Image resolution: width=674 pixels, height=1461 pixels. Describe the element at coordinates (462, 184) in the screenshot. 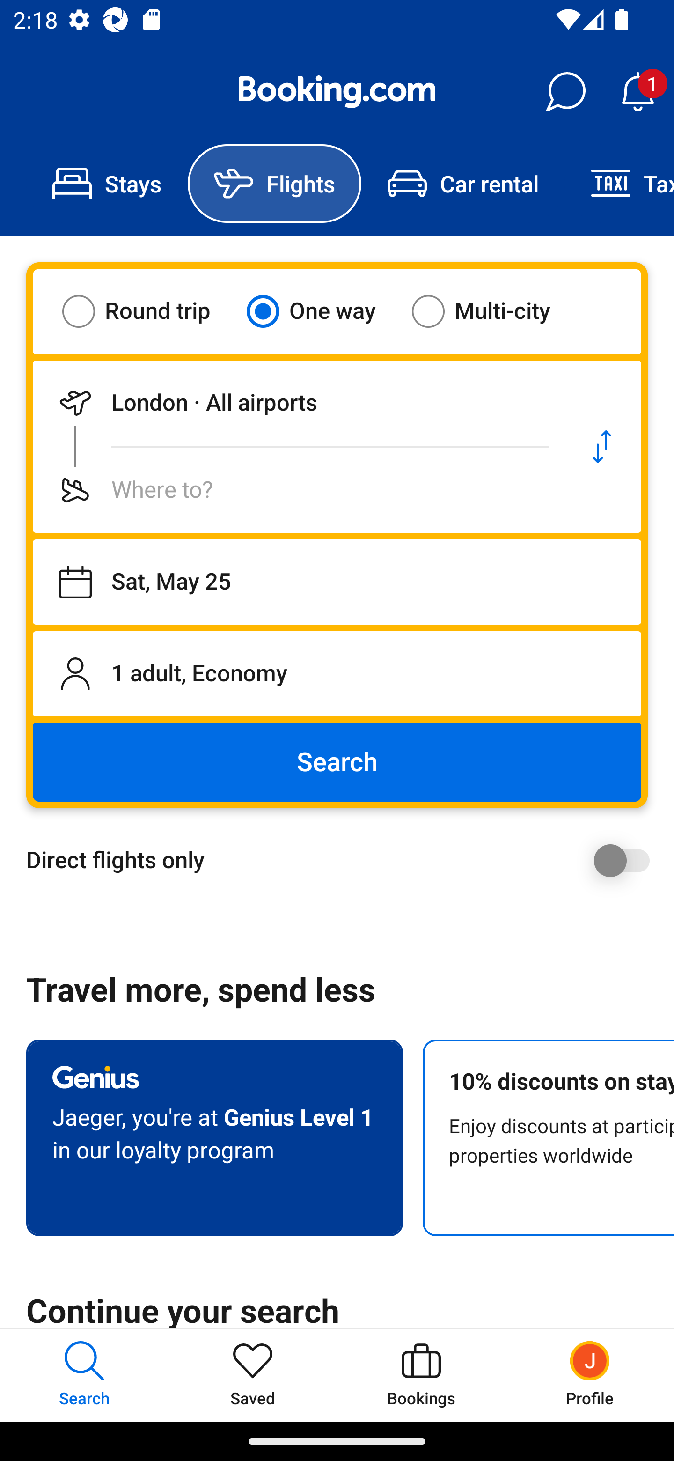

I see `Car rental` at that location.